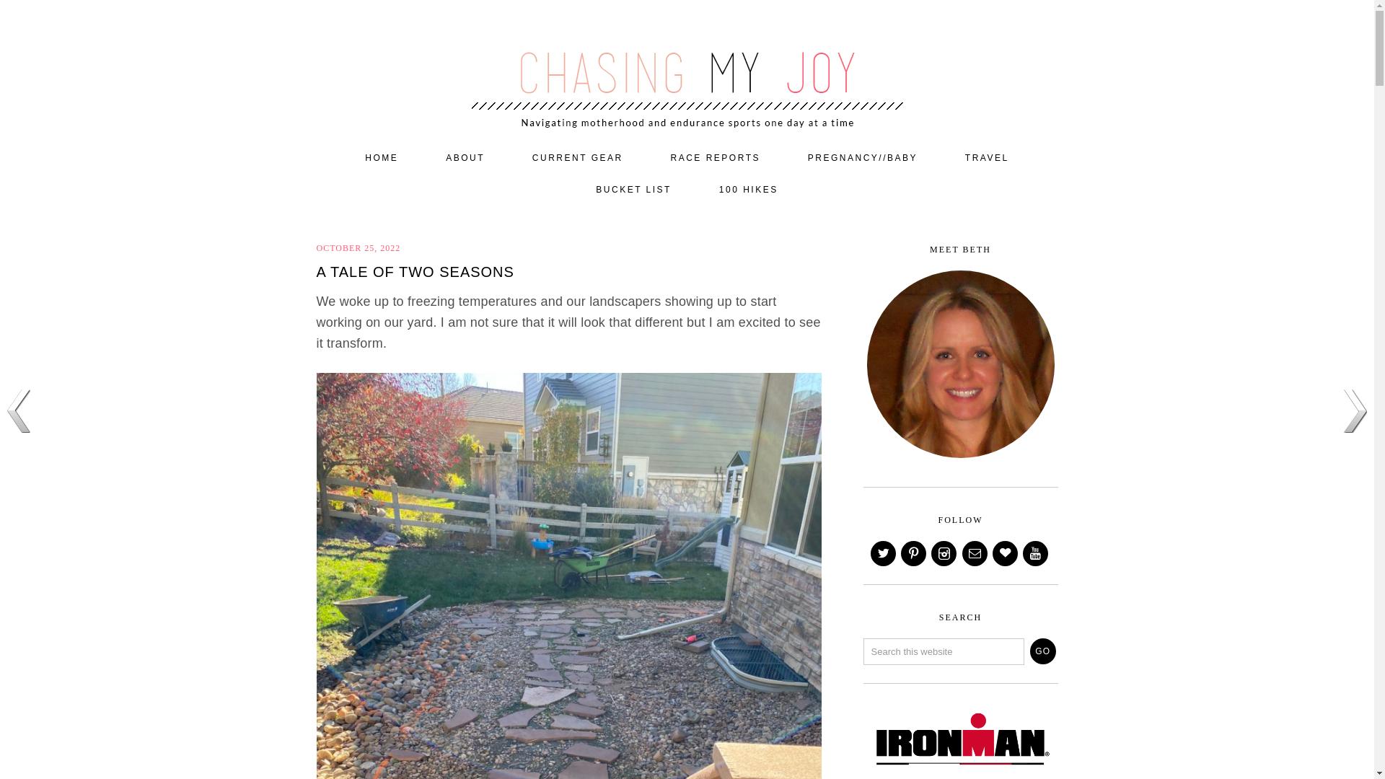 The image size is (1385, 779). What do you see at coordinates (976, 554) in the screenshot?
I see `Email Me` at bounding box center [976, 554].